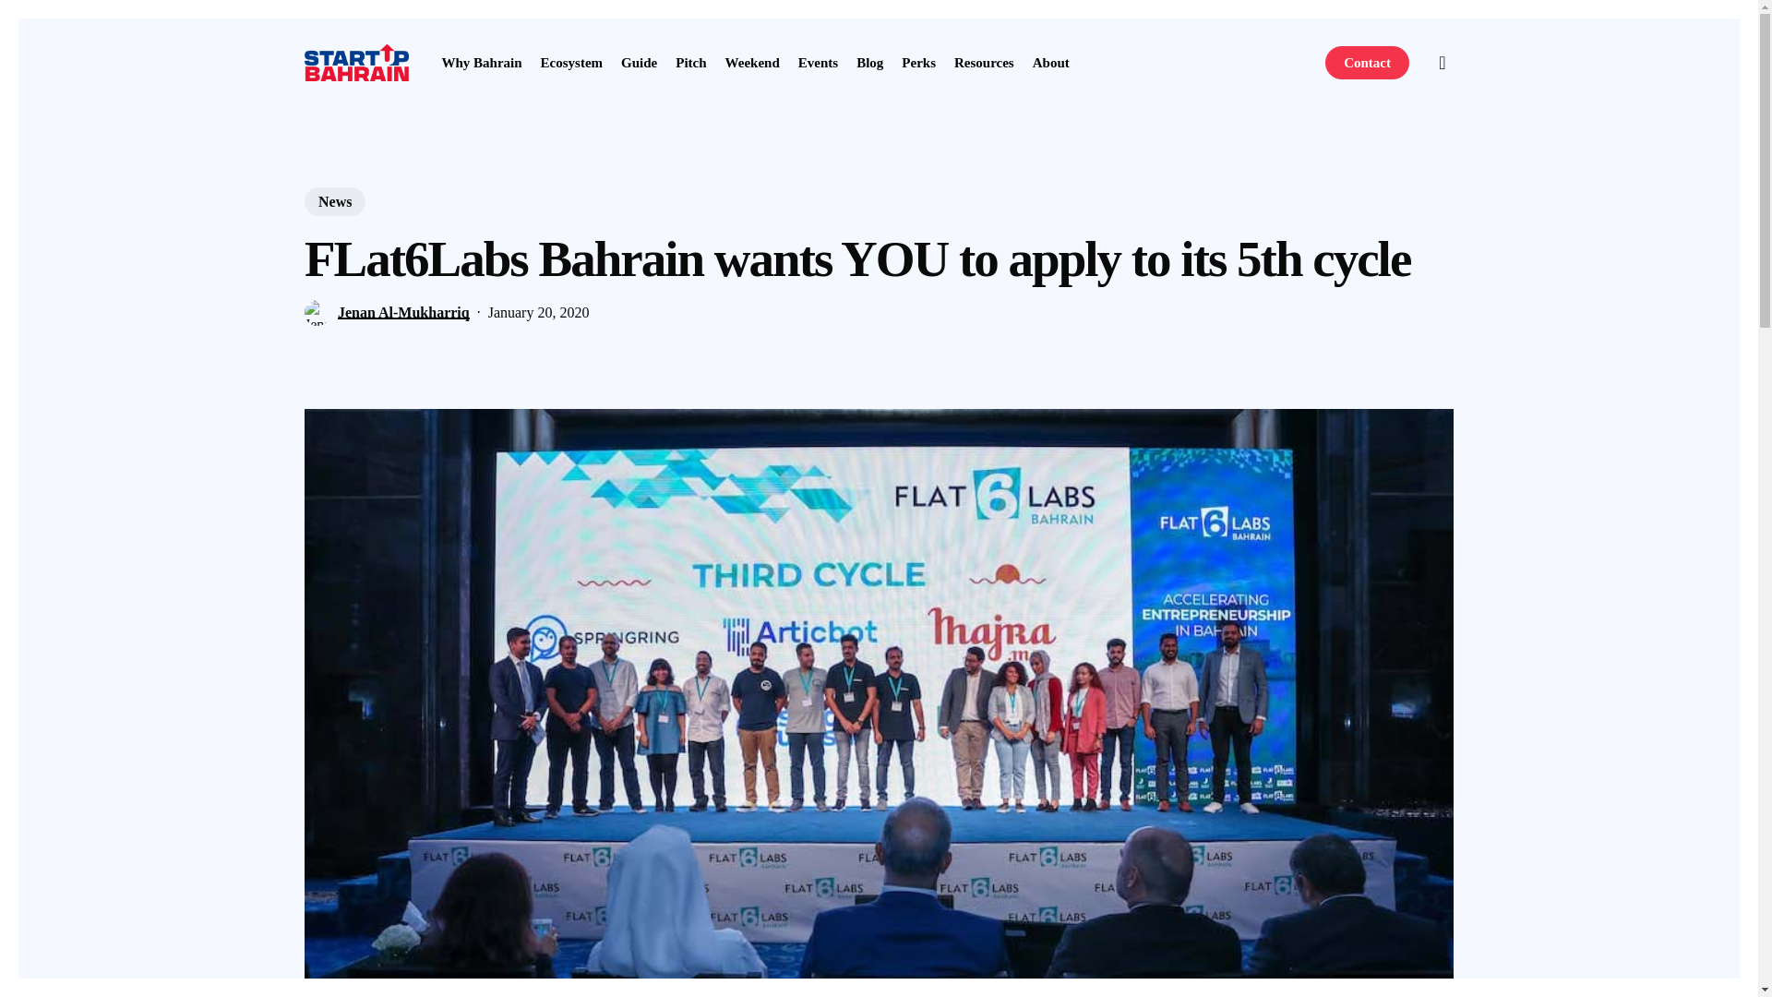 This screenshot has width=1772, height=997. Describe the element at coordinates (918, 62) in the screenshot. I see `Perks` at that location.